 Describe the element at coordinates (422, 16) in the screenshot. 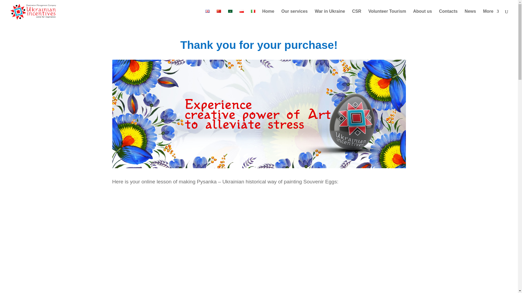

I see `About us` at that location.